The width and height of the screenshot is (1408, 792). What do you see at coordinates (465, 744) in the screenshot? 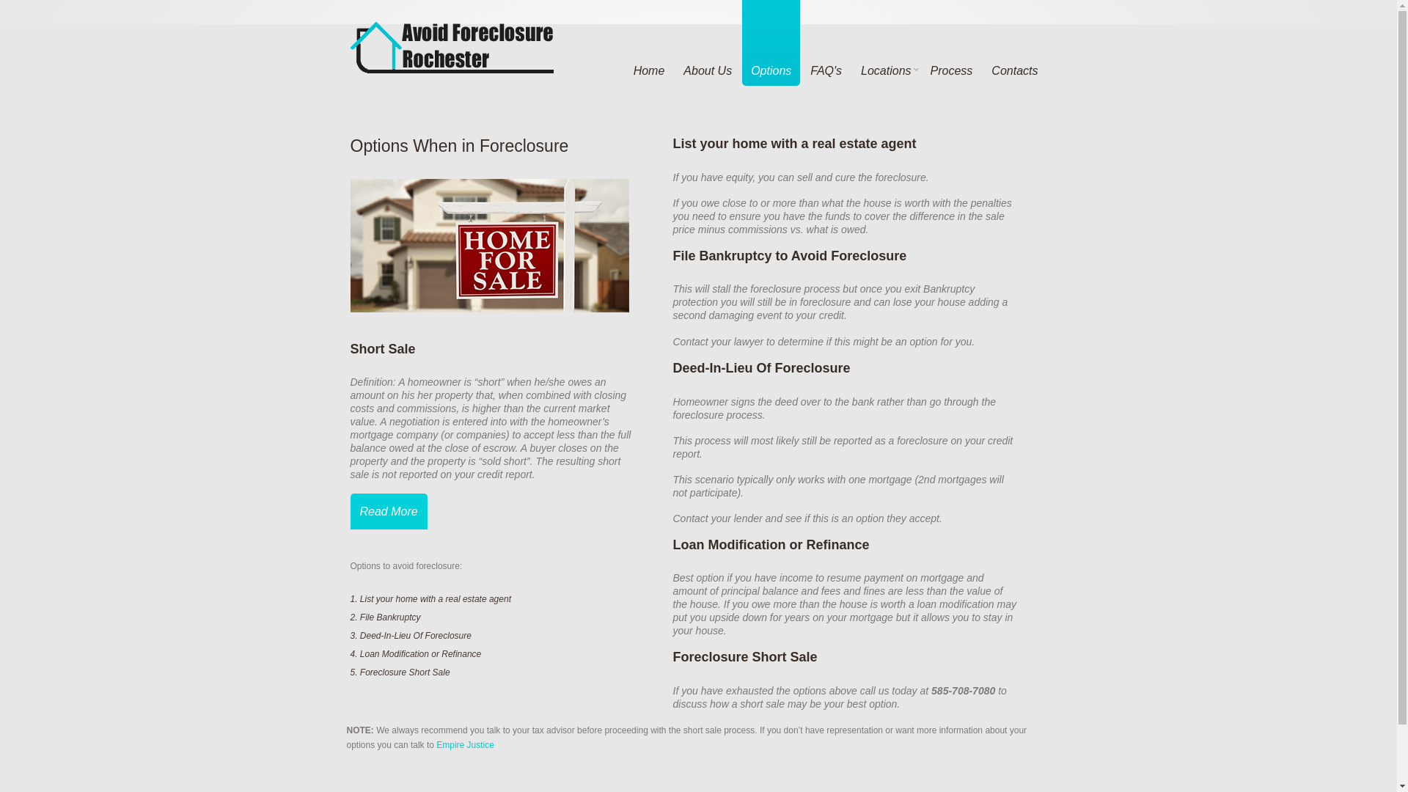
I see `Empire Justice` at bounding box center [465, 744].